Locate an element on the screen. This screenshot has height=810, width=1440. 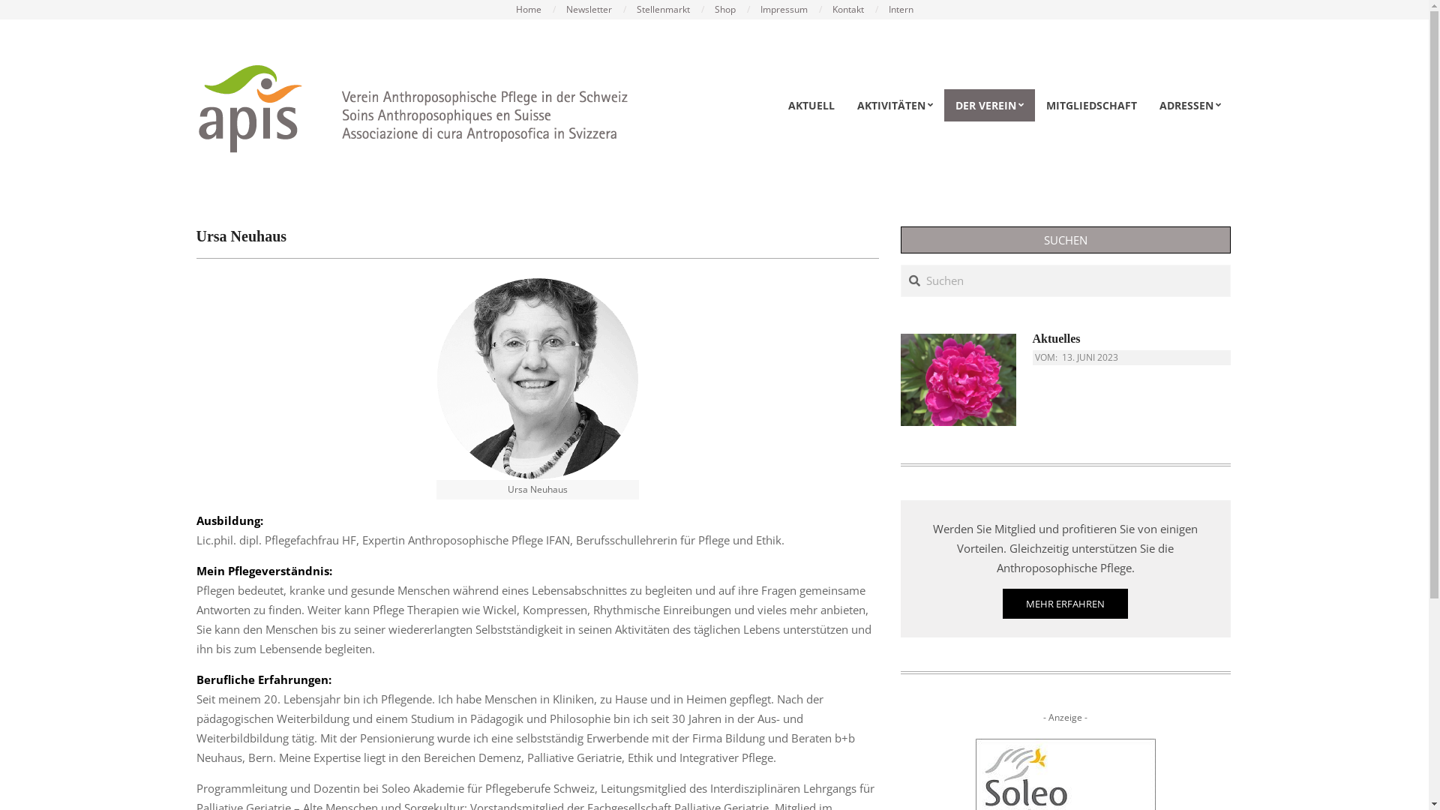
DER VEREIN is located at coordinates (988, 105).